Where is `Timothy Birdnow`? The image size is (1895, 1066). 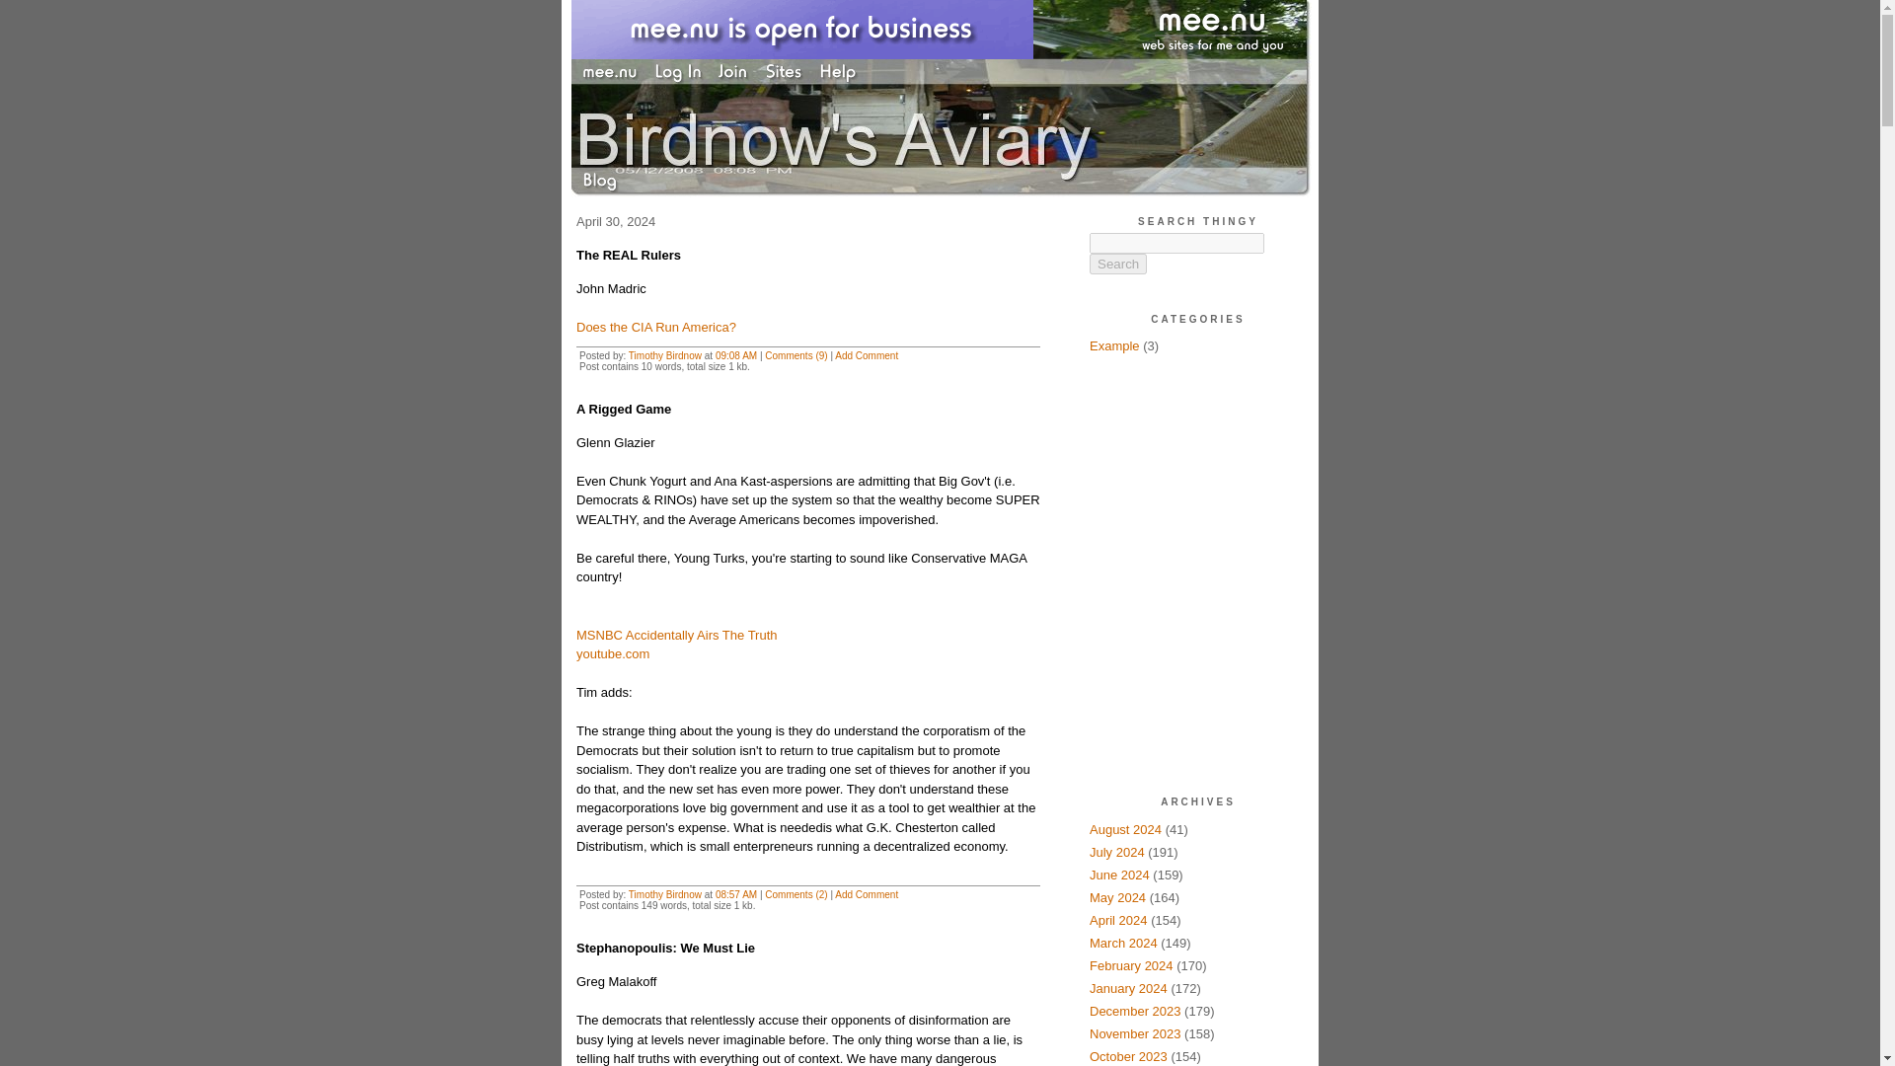
Timothy Birdnow is located at coordinates (665, 355).